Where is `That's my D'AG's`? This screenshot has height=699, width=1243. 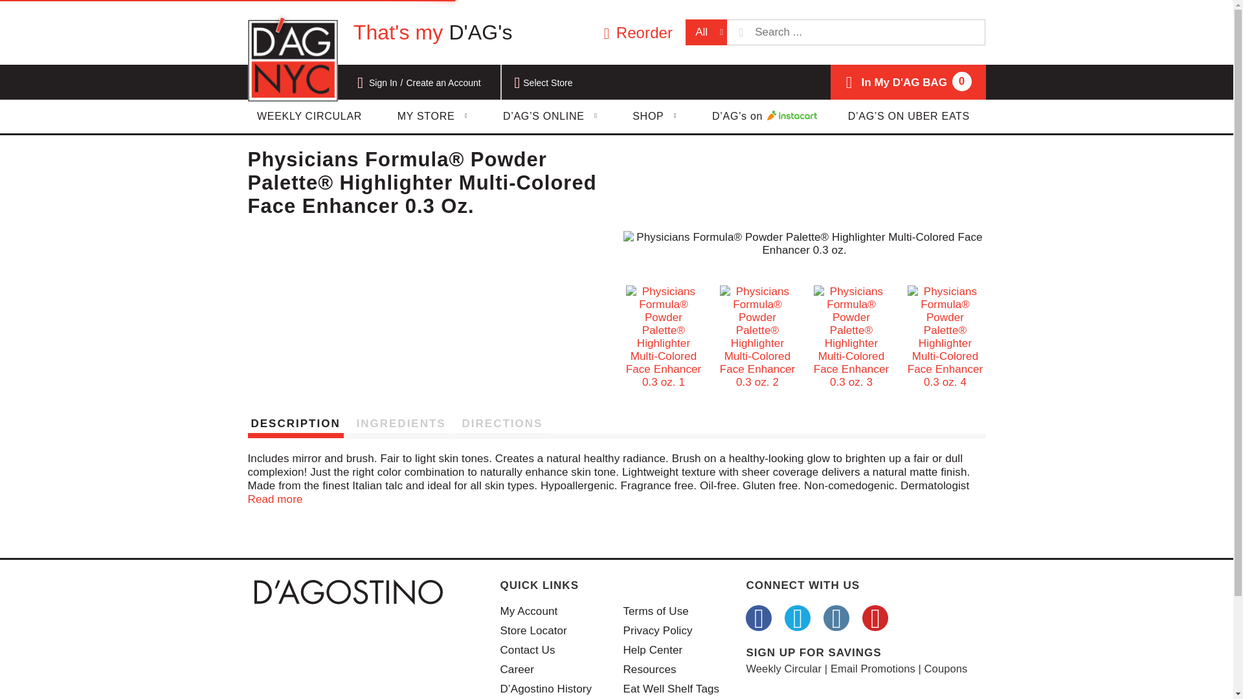
That's my D'AG's is located at coordinates (432, 32).